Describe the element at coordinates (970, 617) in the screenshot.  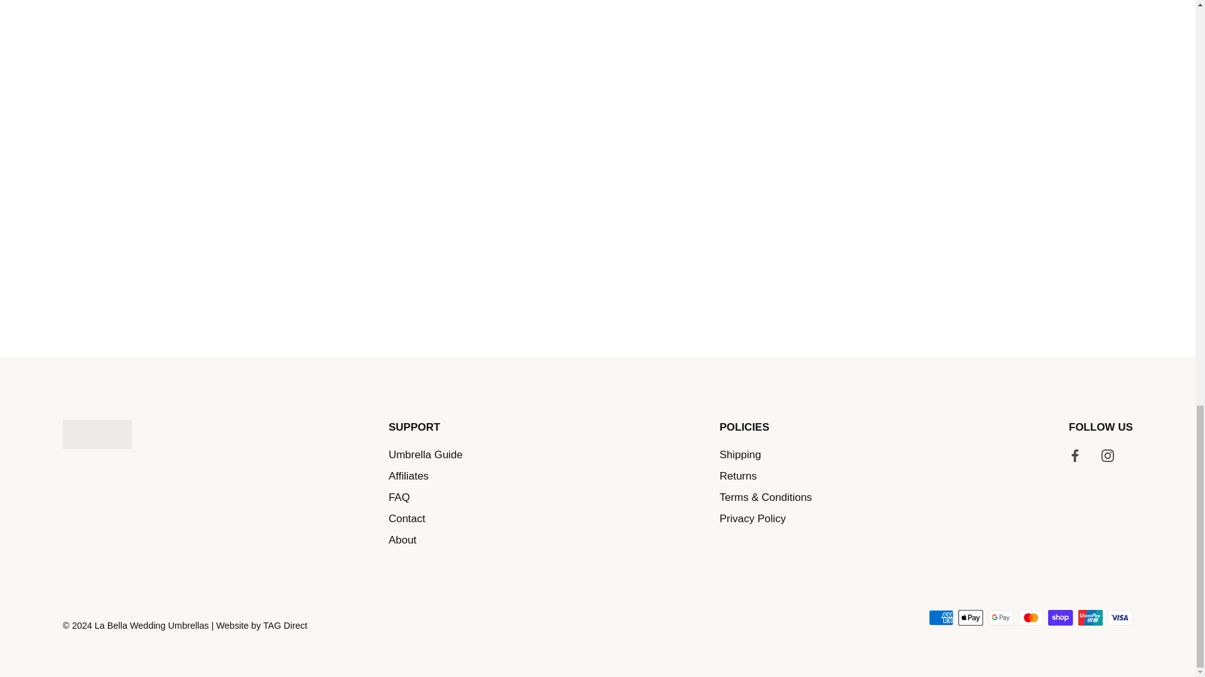
I see `Apple Pay` at that location.